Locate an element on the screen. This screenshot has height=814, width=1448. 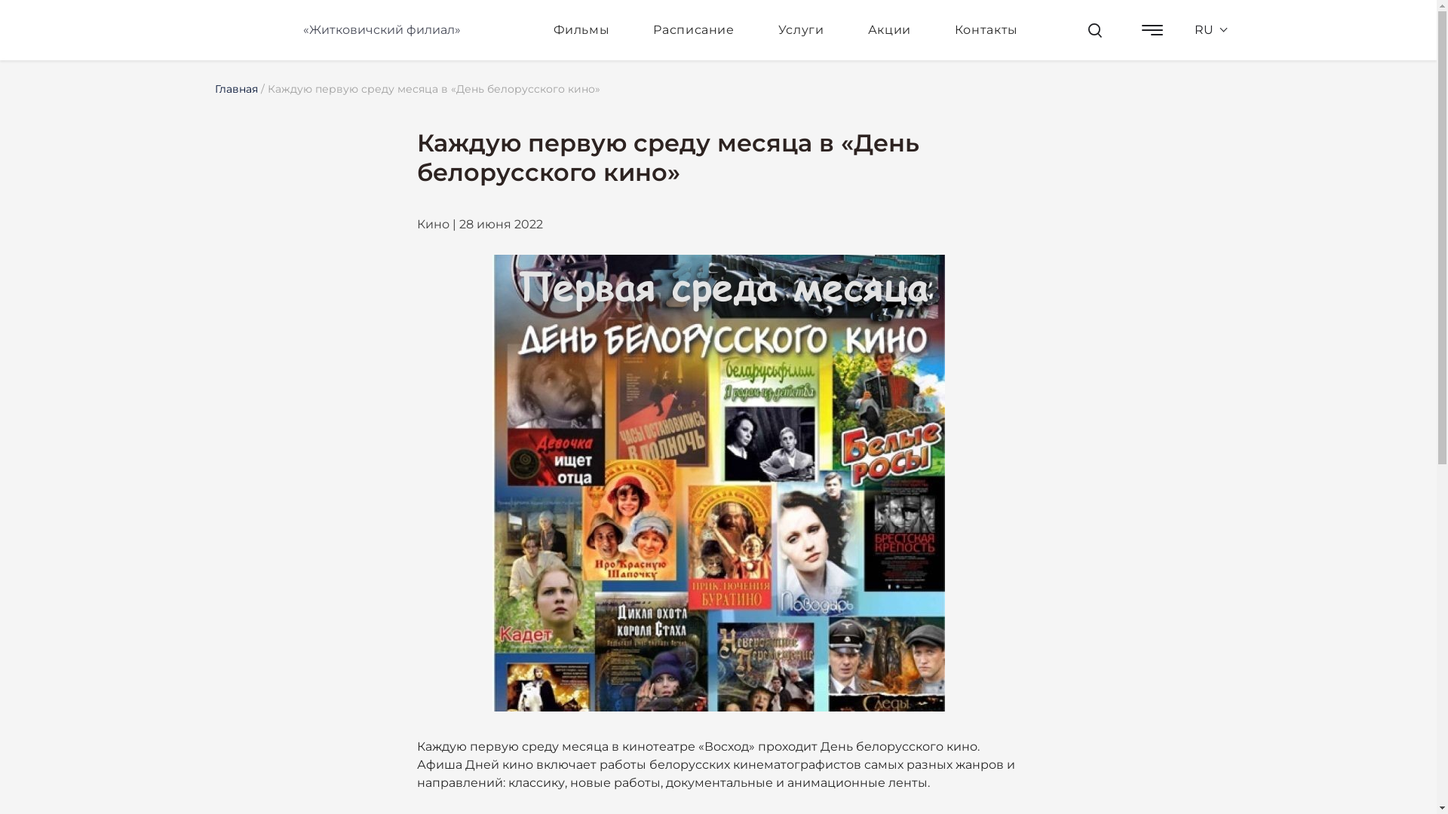
RU is located at coordinates (1204, 30).